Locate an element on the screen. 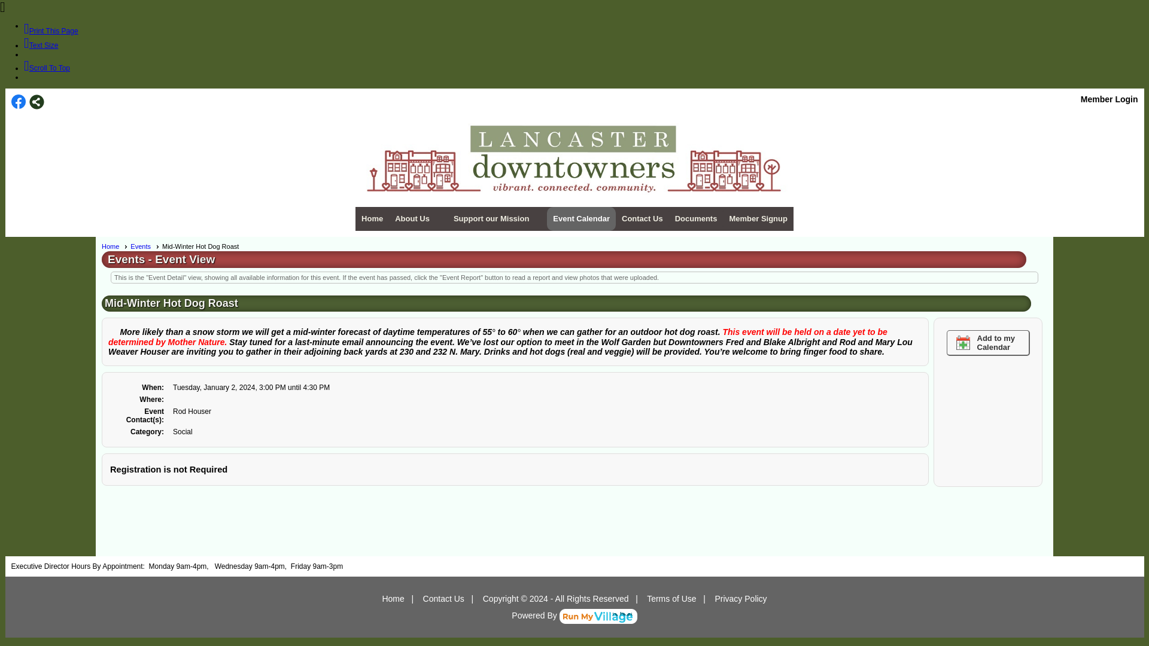 The height and width of the screenshot is (646, 1149). Events is located at coordinates (145, 246).